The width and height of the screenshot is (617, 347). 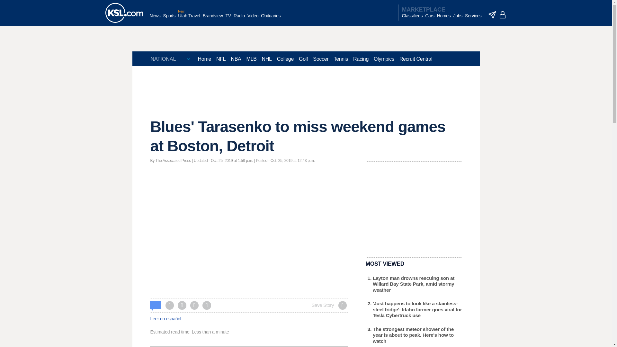 What do you see at coordinates (213, 19) in the screenshot?
I see `Brandview` at bounding box center [213, 19].